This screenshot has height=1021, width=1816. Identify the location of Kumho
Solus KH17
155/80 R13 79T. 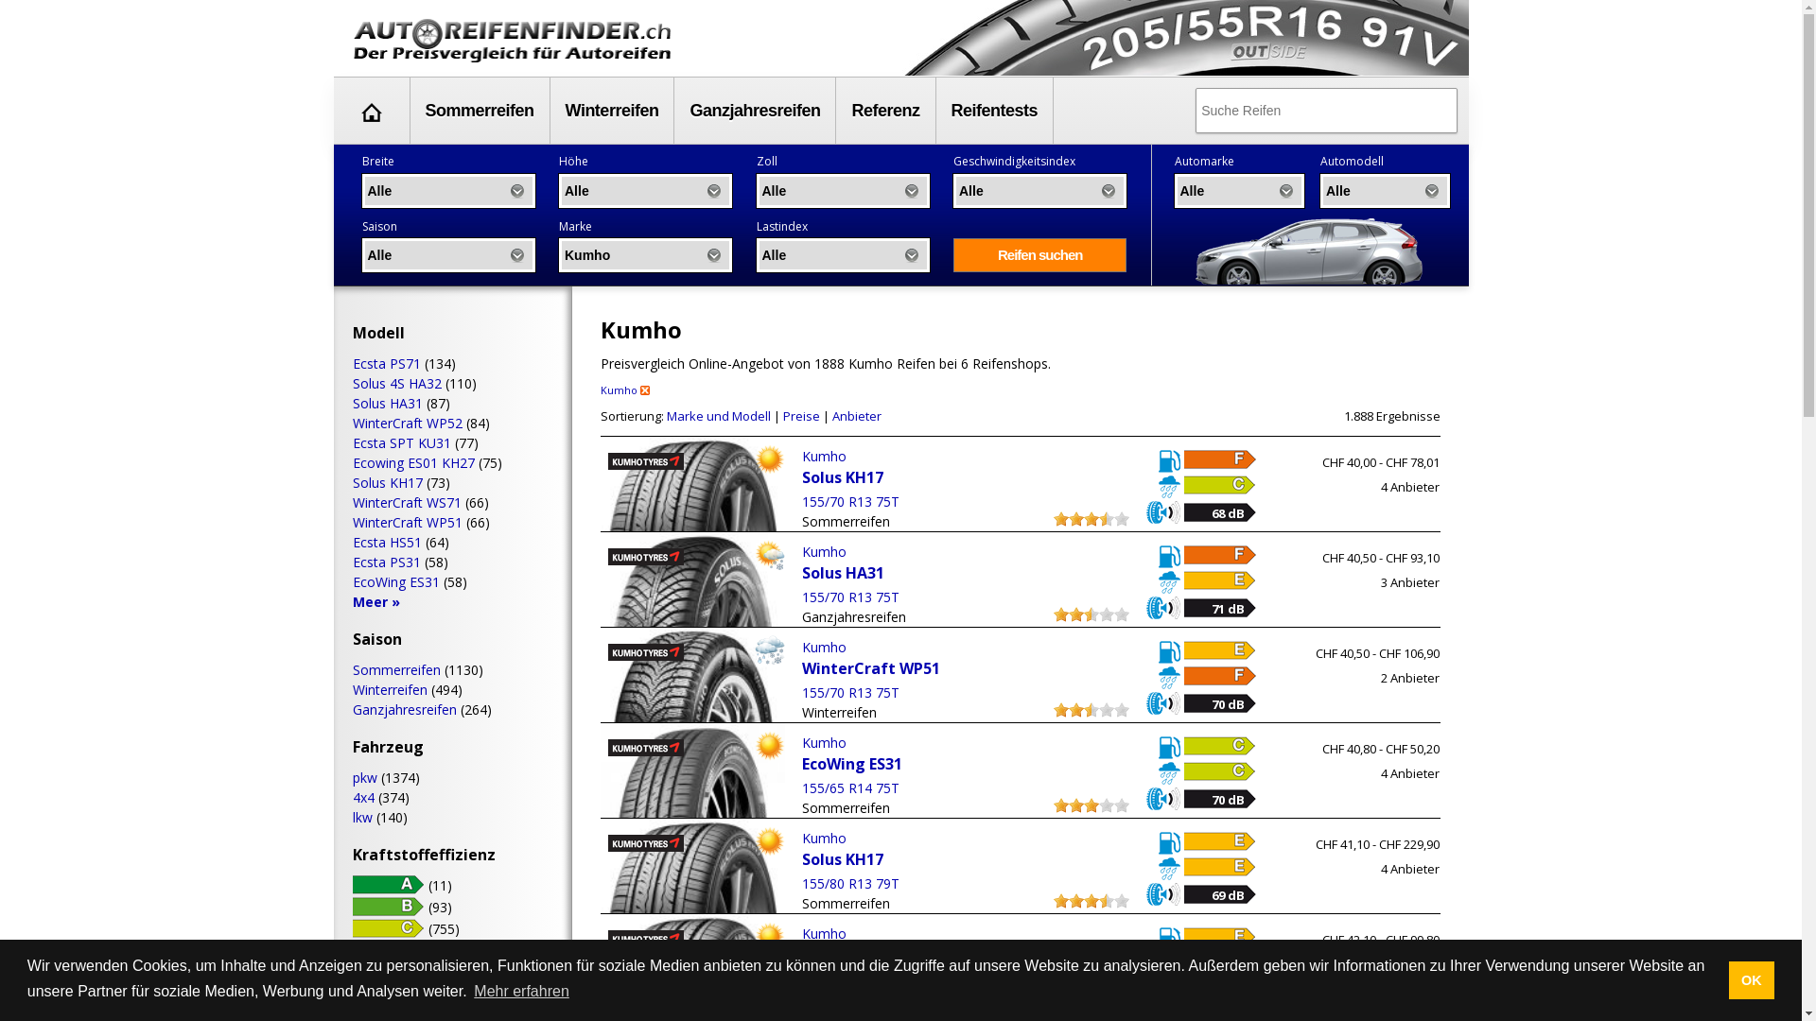
(966, 860).